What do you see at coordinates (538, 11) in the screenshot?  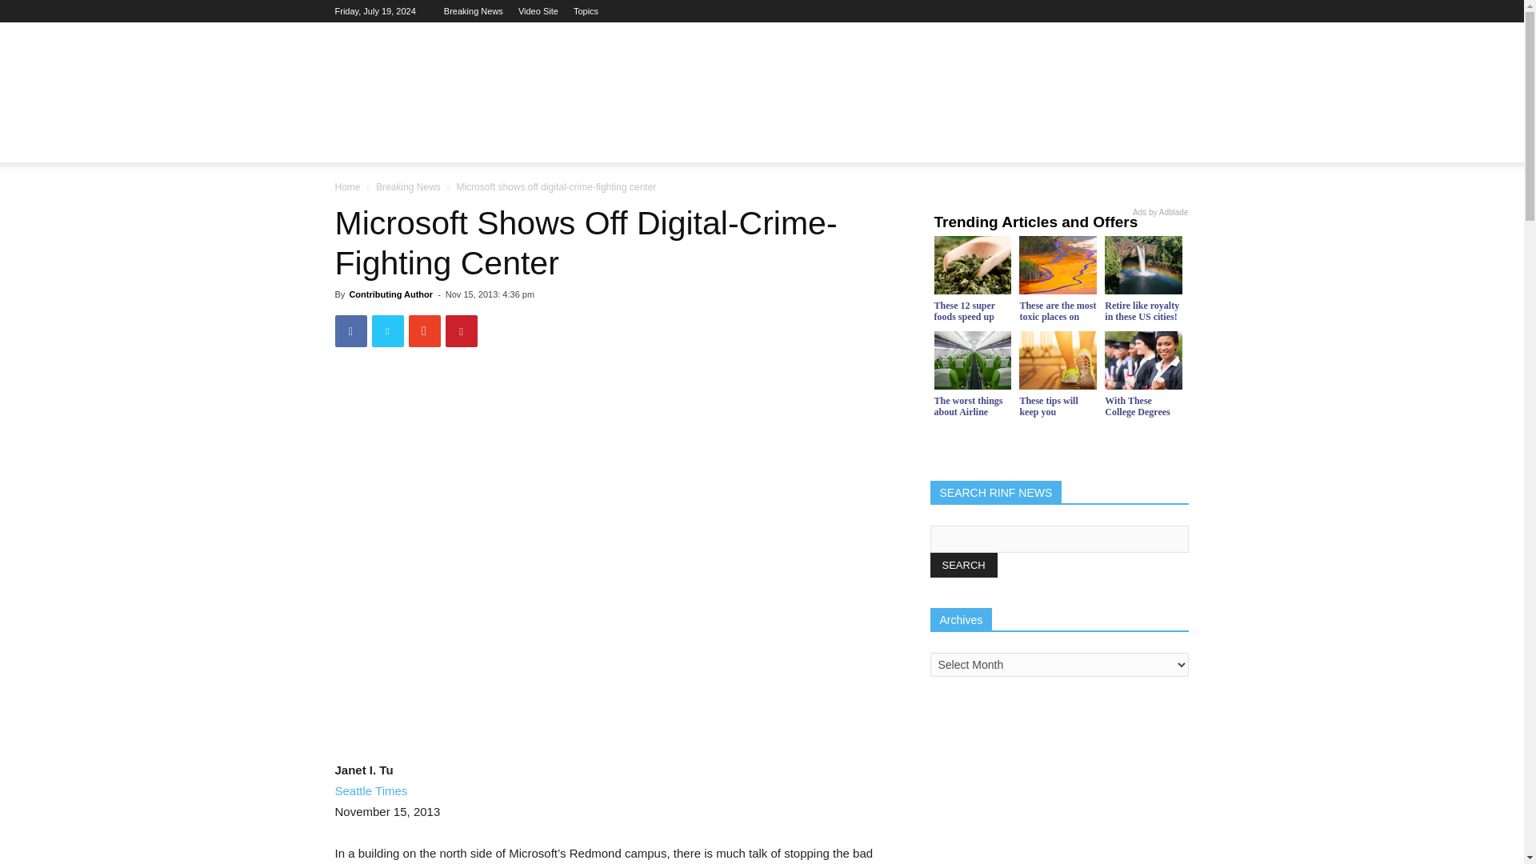 I see `Video Site` at bounding box center [538, 11].